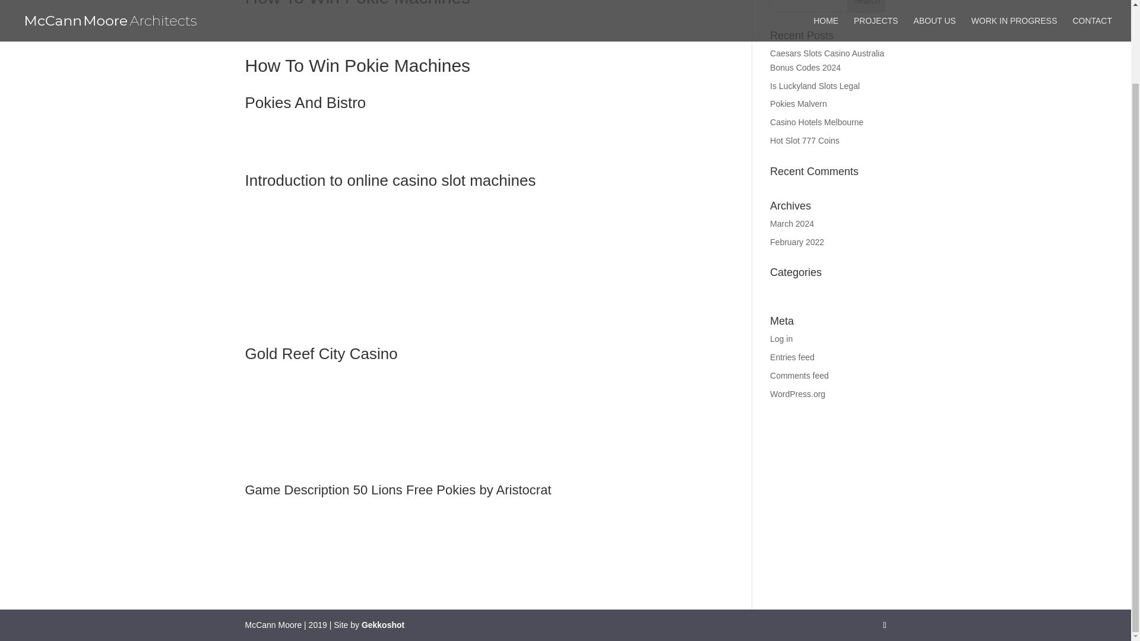 The width and height of the screenshot is (1140, 641). What do you see at coordinates (799, 103) in the screenshot?
I see `Pokies Malvern` at bounding box center [799, 103].